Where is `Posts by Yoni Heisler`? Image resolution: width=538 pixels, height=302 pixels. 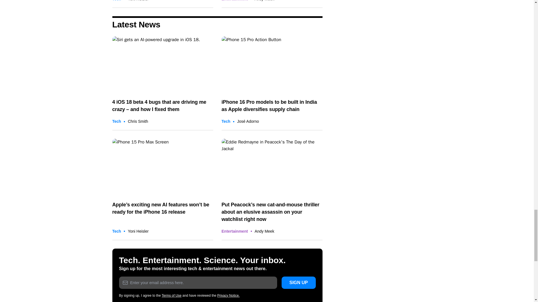 Posts by Yoni Heisler is located at coordinates (138, 231).